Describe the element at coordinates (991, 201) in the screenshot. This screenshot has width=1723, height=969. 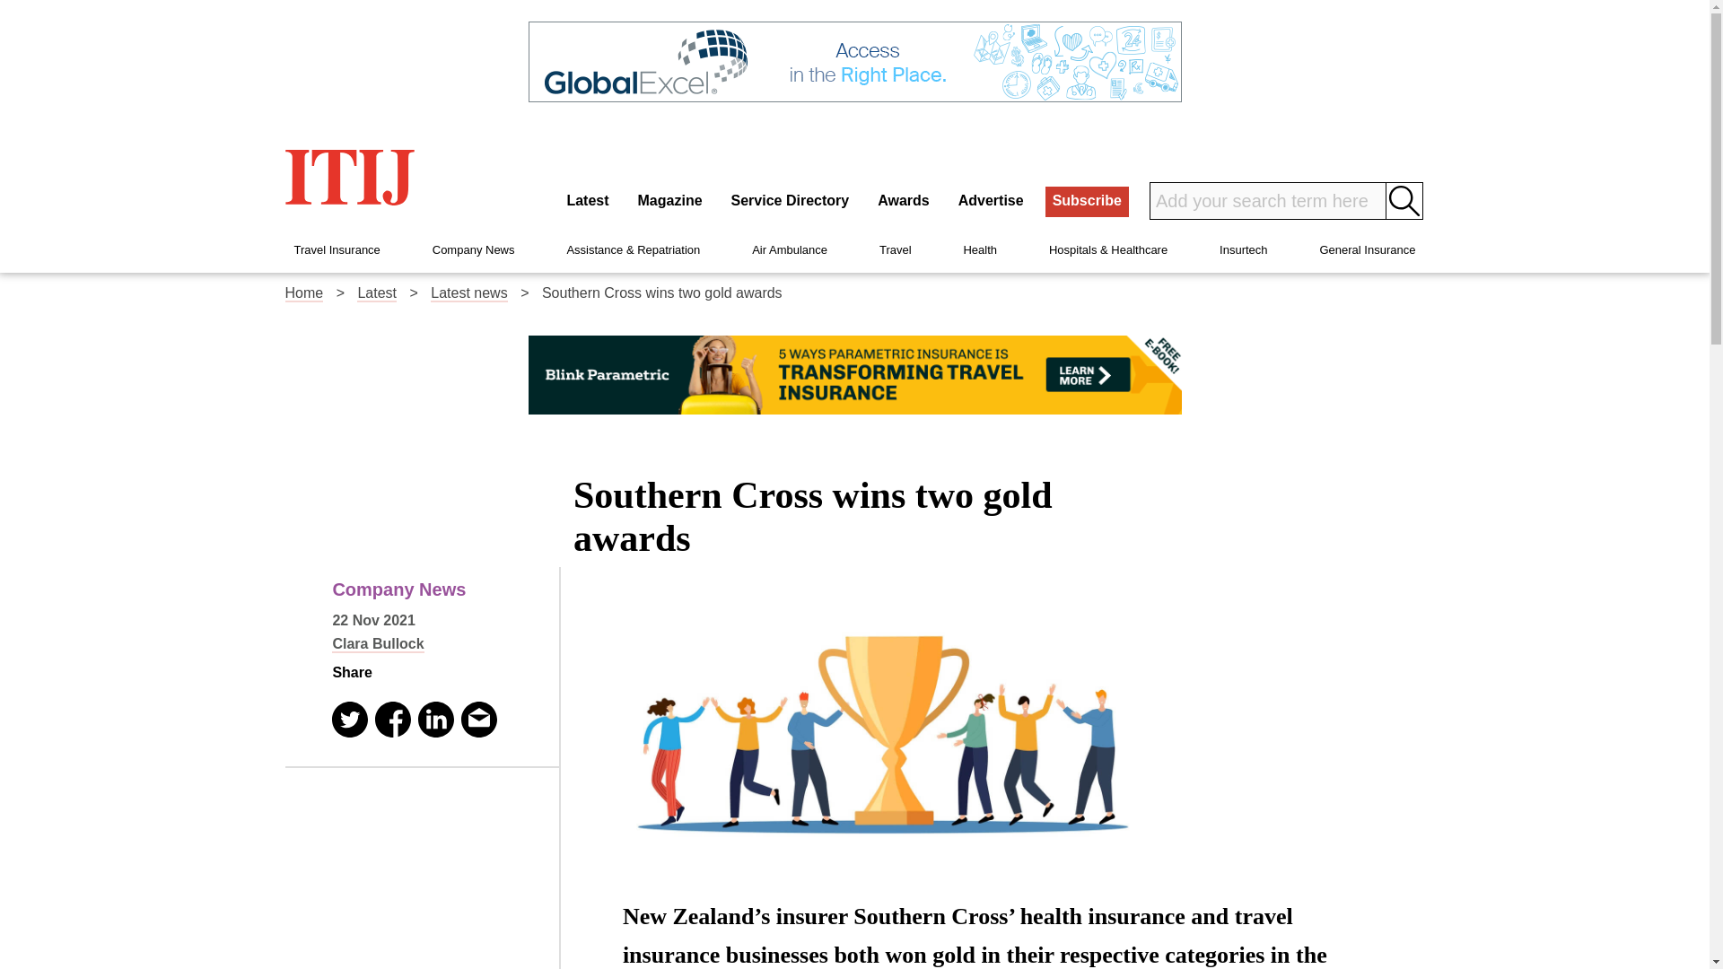
I see `Advertise` at that location.